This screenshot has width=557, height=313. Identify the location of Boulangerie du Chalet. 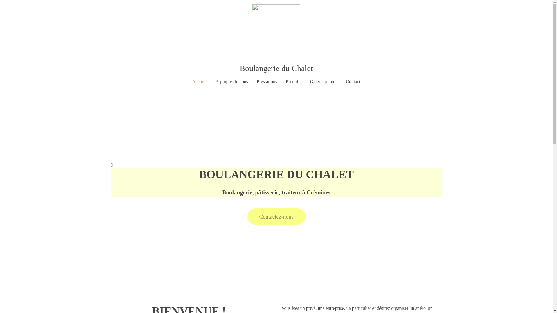
(276, 68).